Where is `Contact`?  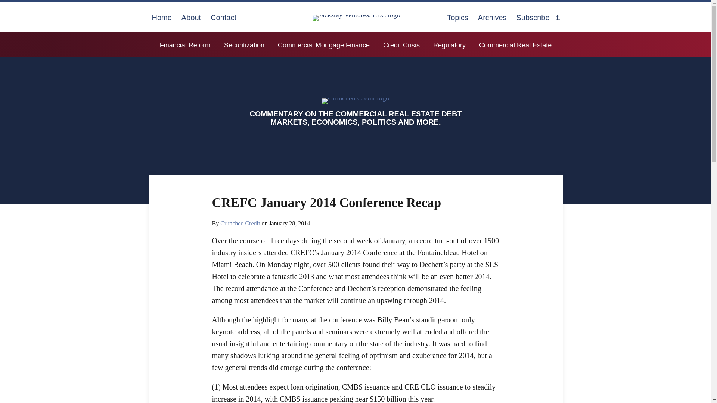 Contact is located at coordinates (223, 17).